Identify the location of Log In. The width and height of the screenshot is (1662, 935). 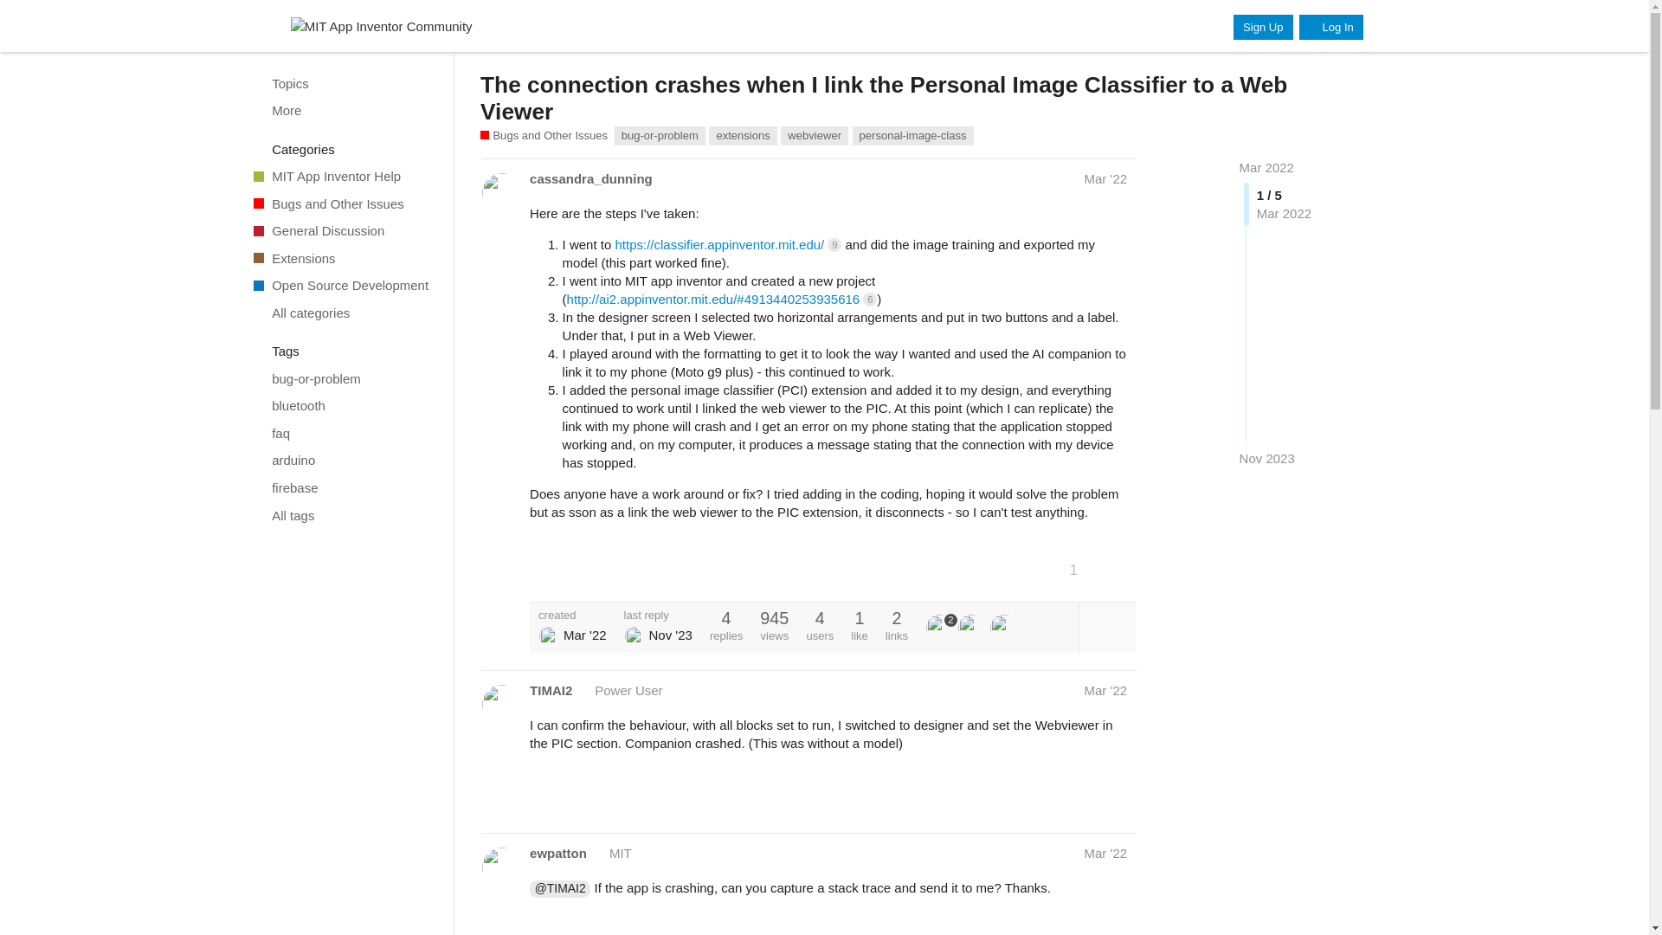
(1331, 28).